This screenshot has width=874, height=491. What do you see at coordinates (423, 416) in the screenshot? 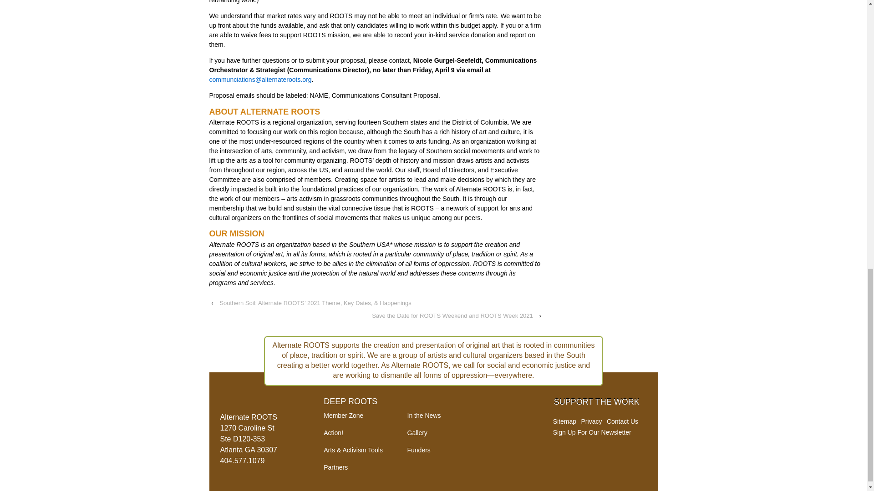
I see `In the News` at bounding box center [423, 416].